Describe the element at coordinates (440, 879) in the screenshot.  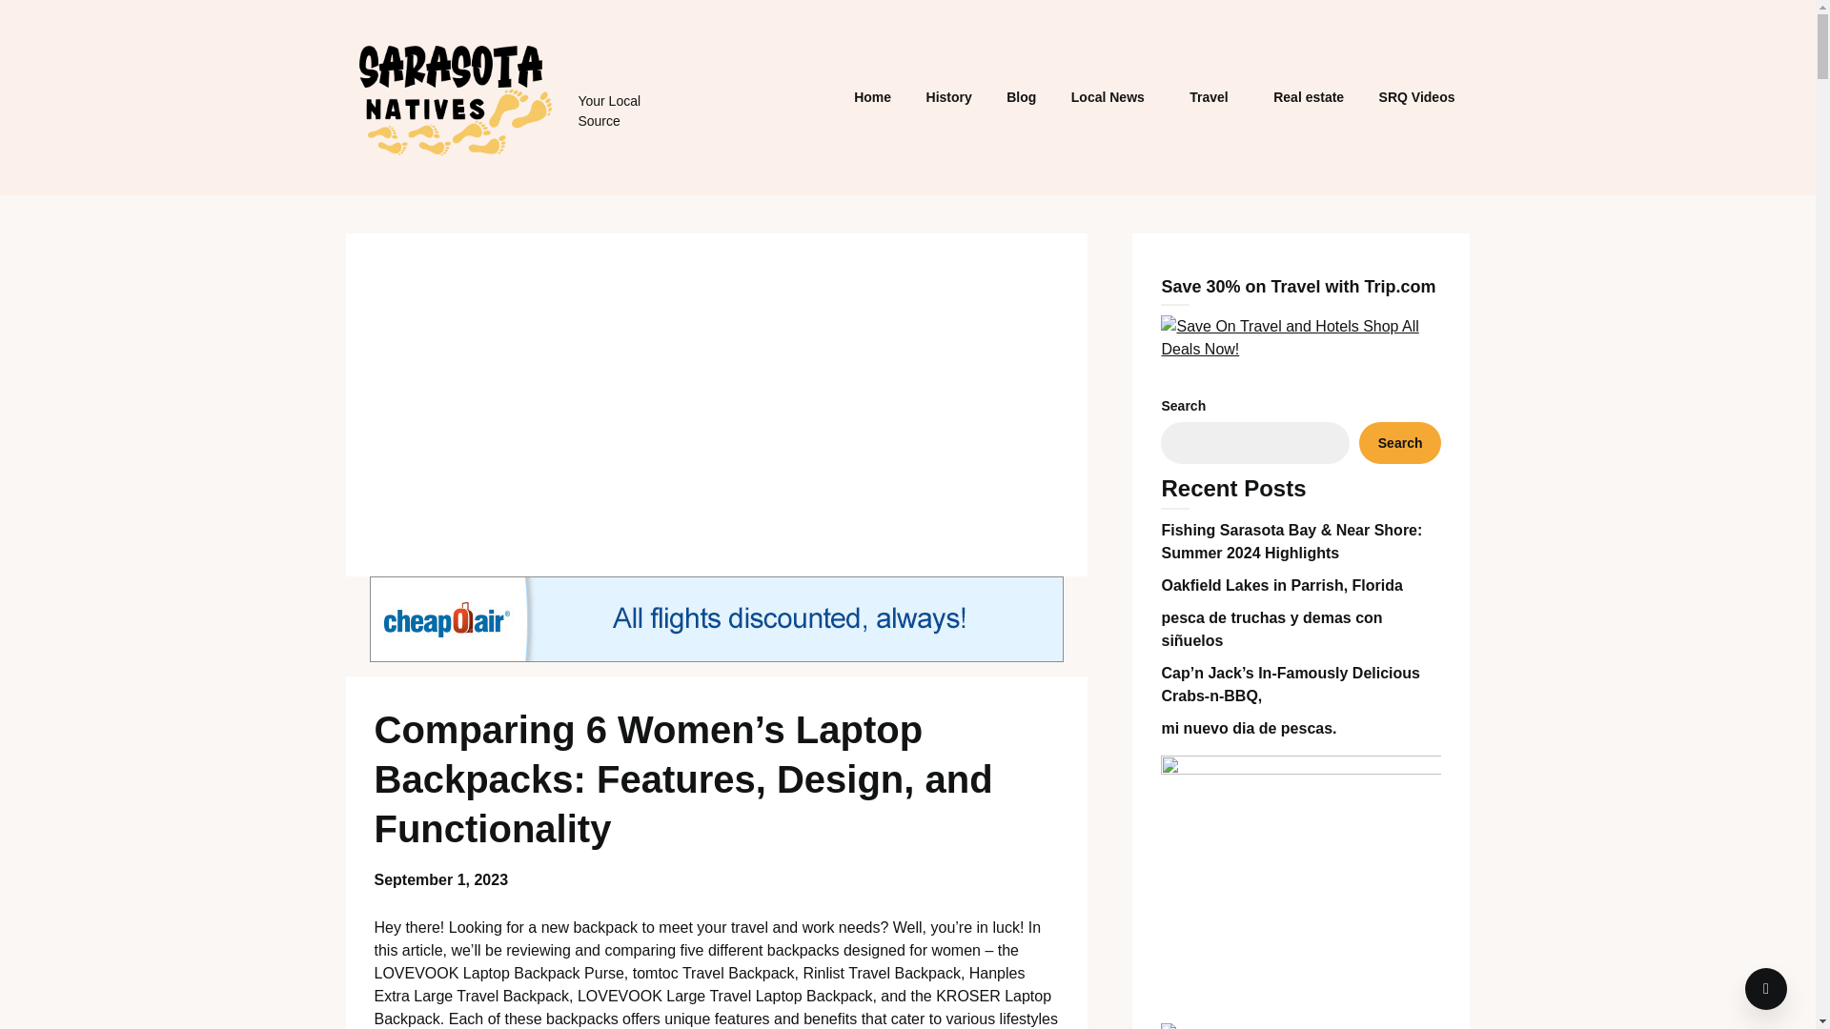
I see `September 1, 2023` at that location.